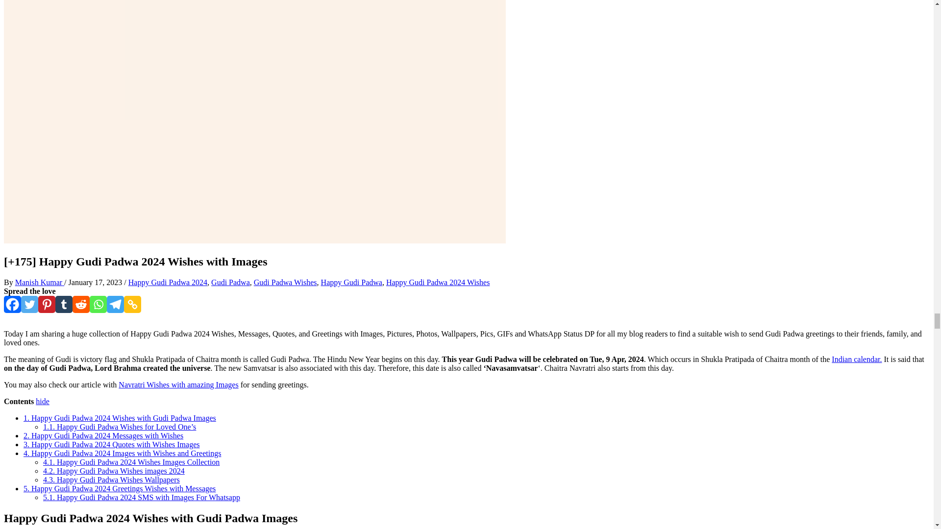 This screenshot has height=529, width=941. I want to click on Twitter, so click(29, 304).